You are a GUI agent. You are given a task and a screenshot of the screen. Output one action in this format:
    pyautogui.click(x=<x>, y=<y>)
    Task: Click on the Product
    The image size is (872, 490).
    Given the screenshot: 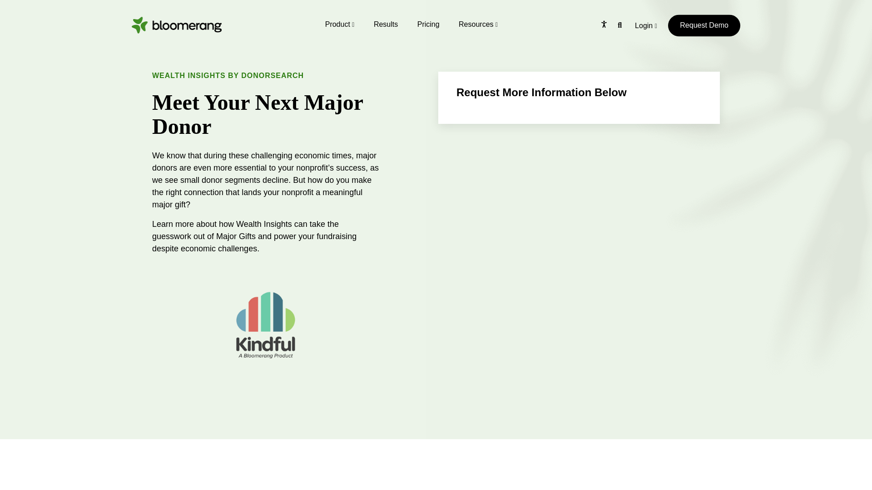 What is the action you would take?
    pyautogui.click(x=340, y=24)
    